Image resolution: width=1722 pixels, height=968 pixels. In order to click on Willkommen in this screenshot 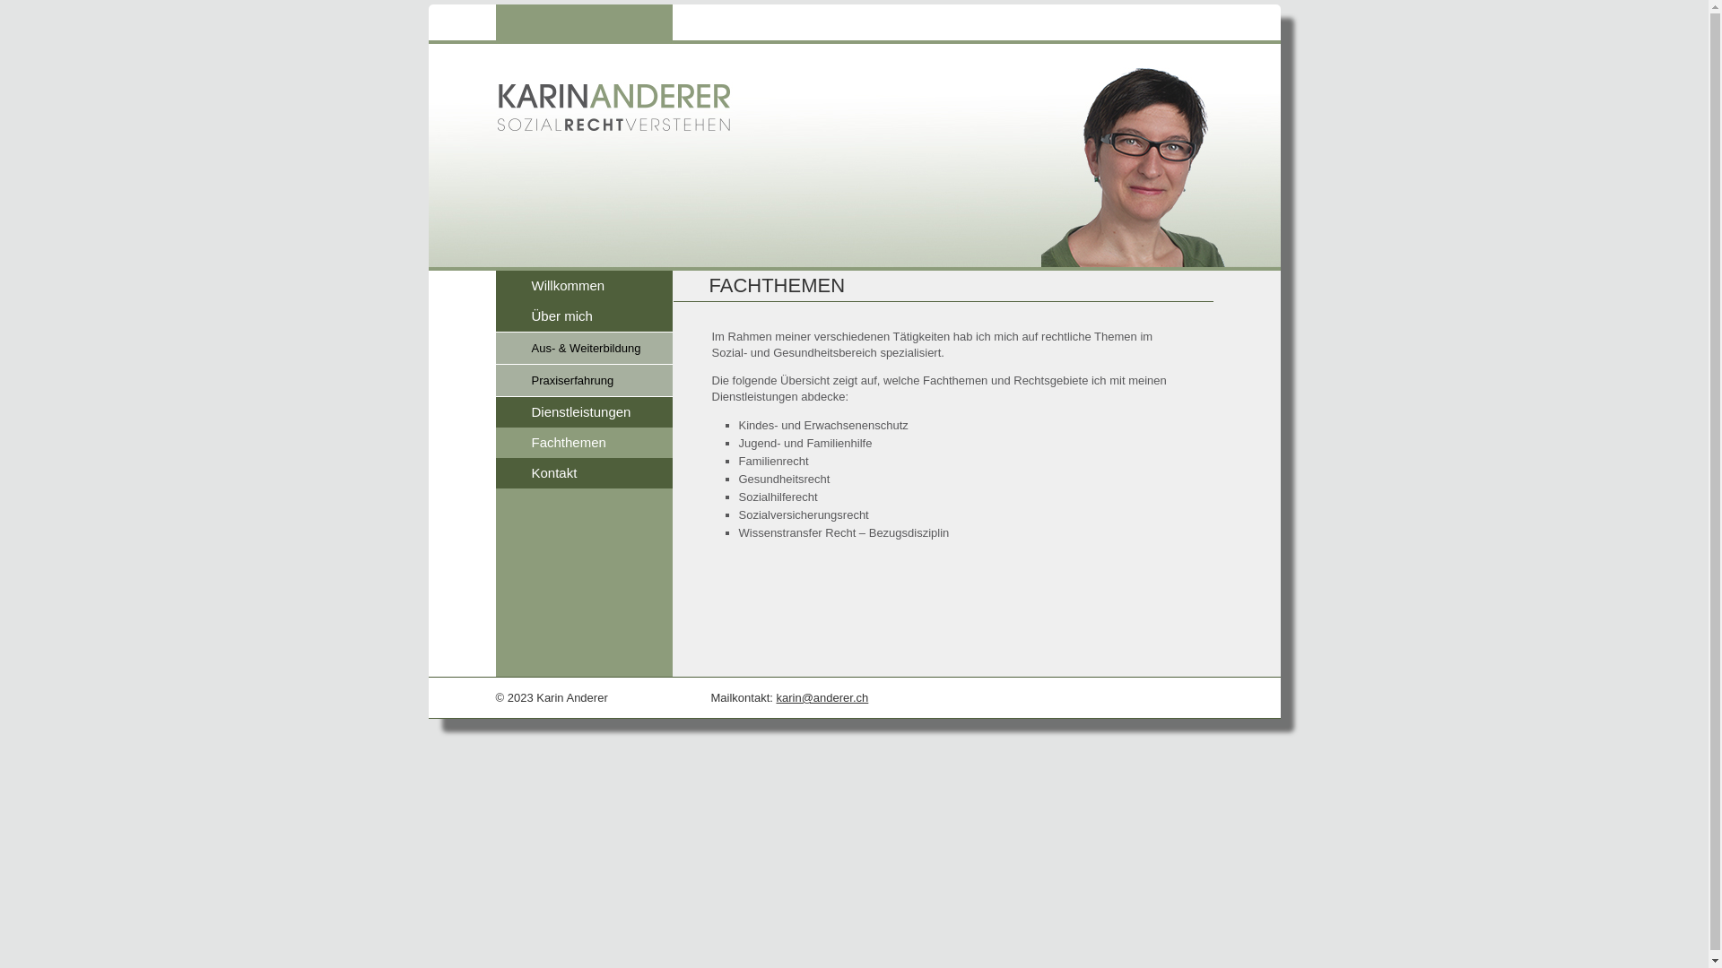, I will do `click(568, 285)`.